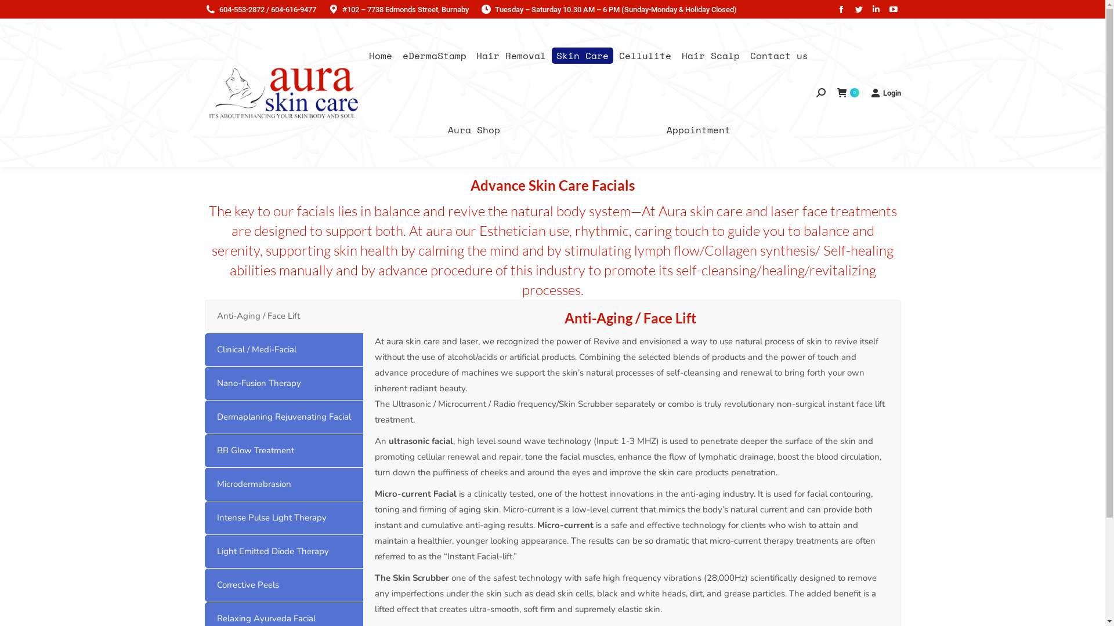 The height and width of the screenshot is (626, 1114). I want to click on YouTube page opens in new window, so click(893, 9).